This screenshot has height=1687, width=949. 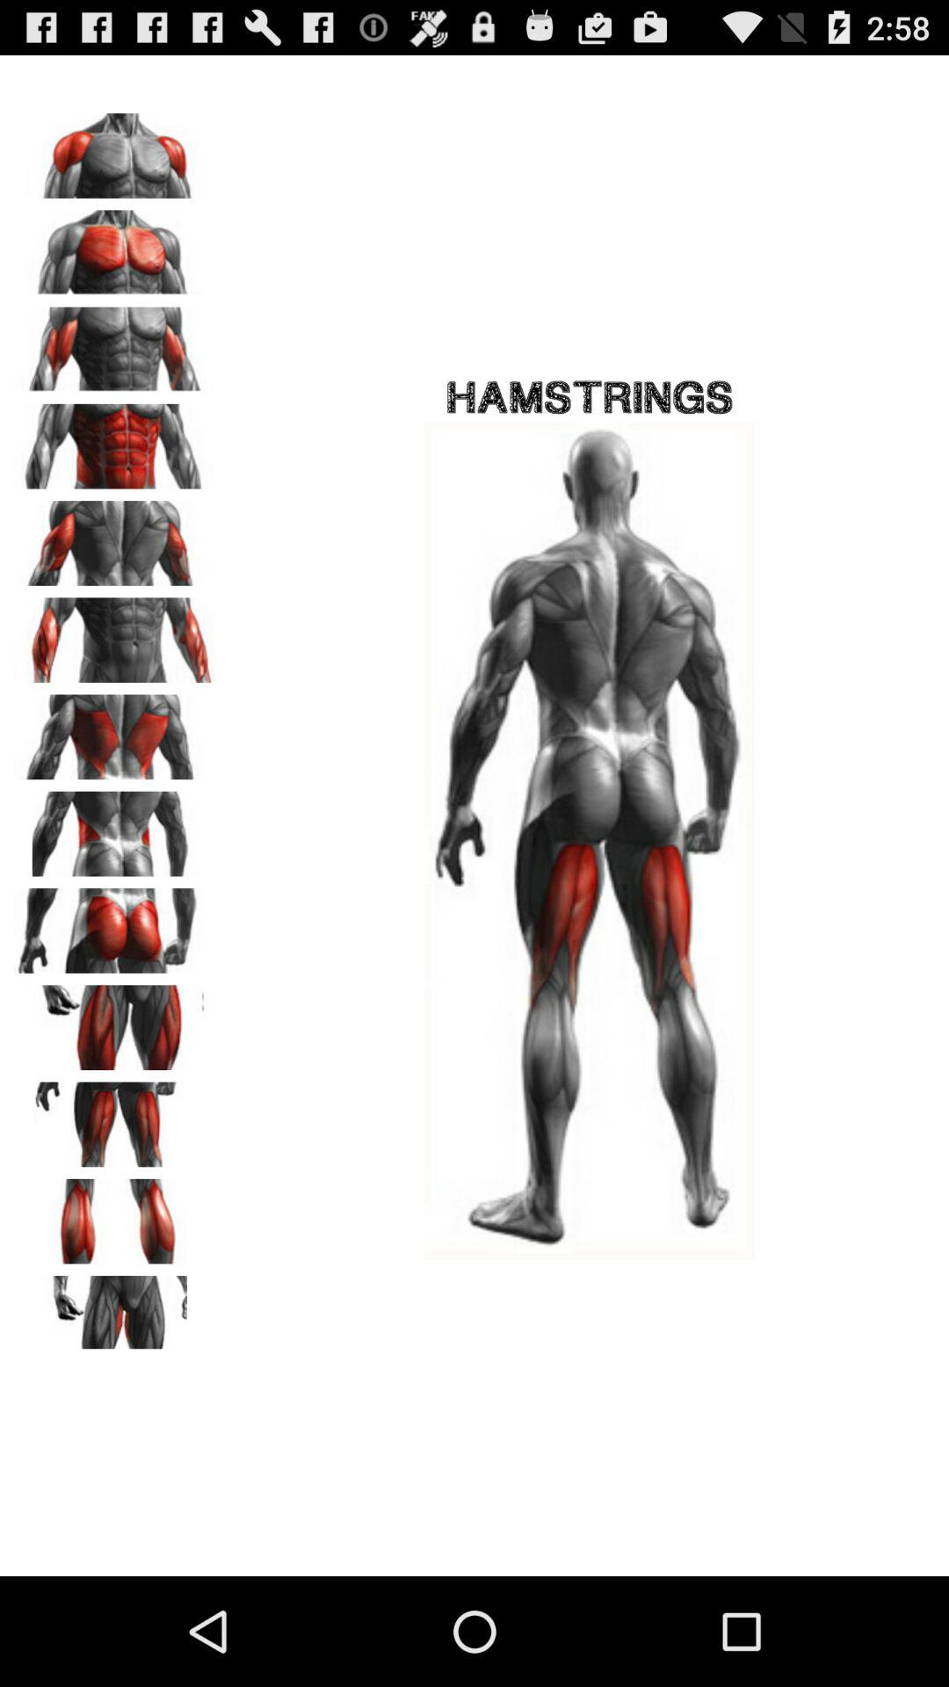 I want to click on zoom in to the selected region, so click(x=115, y=1021).